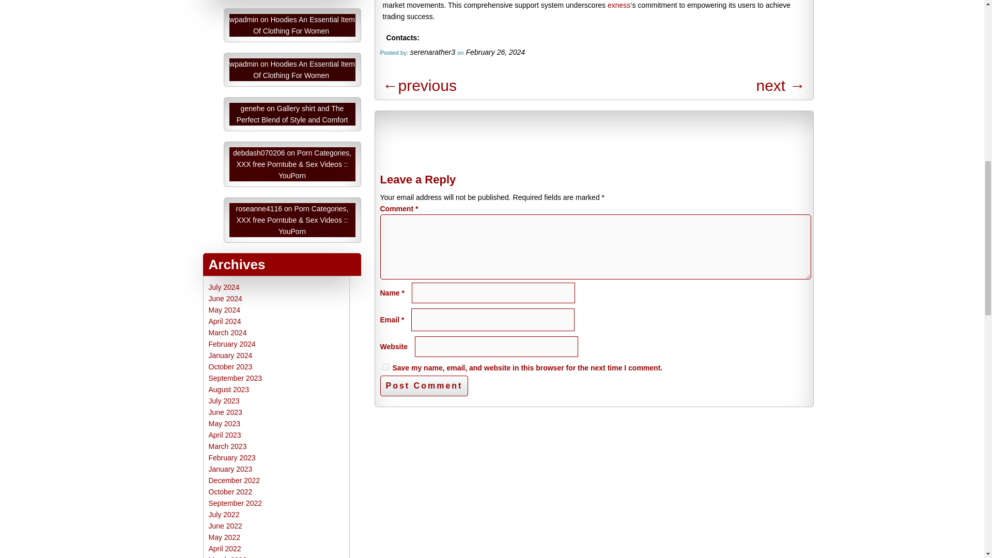 This screenshot has height=558, width=992. What do you see at coordinates (224, 287) in the screenshot?
I see `July 2024` at bounding box center [224, 287].